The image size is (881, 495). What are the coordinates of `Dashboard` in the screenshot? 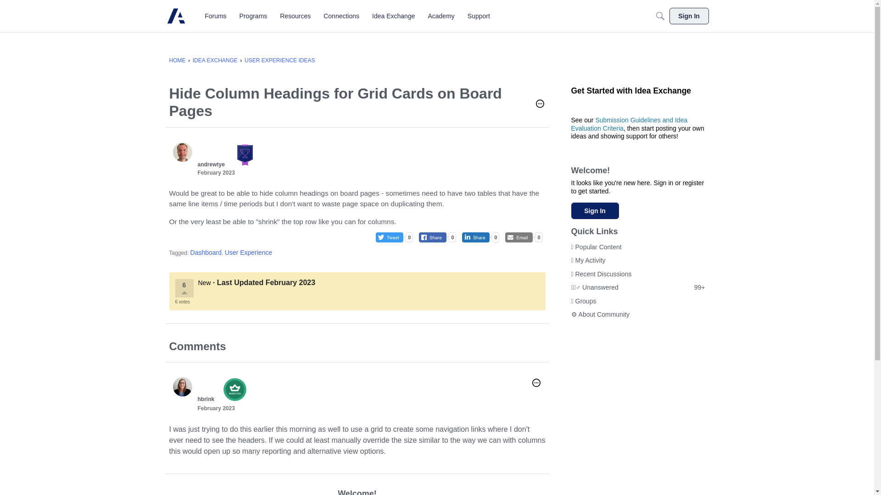 It's located at (206, 253).